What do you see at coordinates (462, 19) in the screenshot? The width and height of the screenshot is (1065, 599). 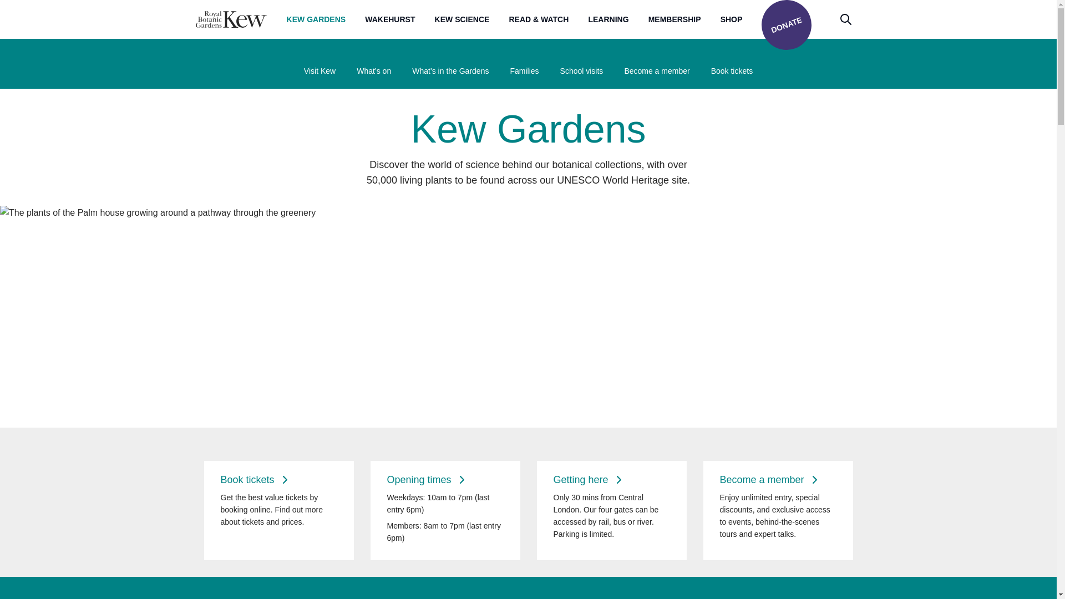 I see `Kew Science` at bounding box center [462, 19].